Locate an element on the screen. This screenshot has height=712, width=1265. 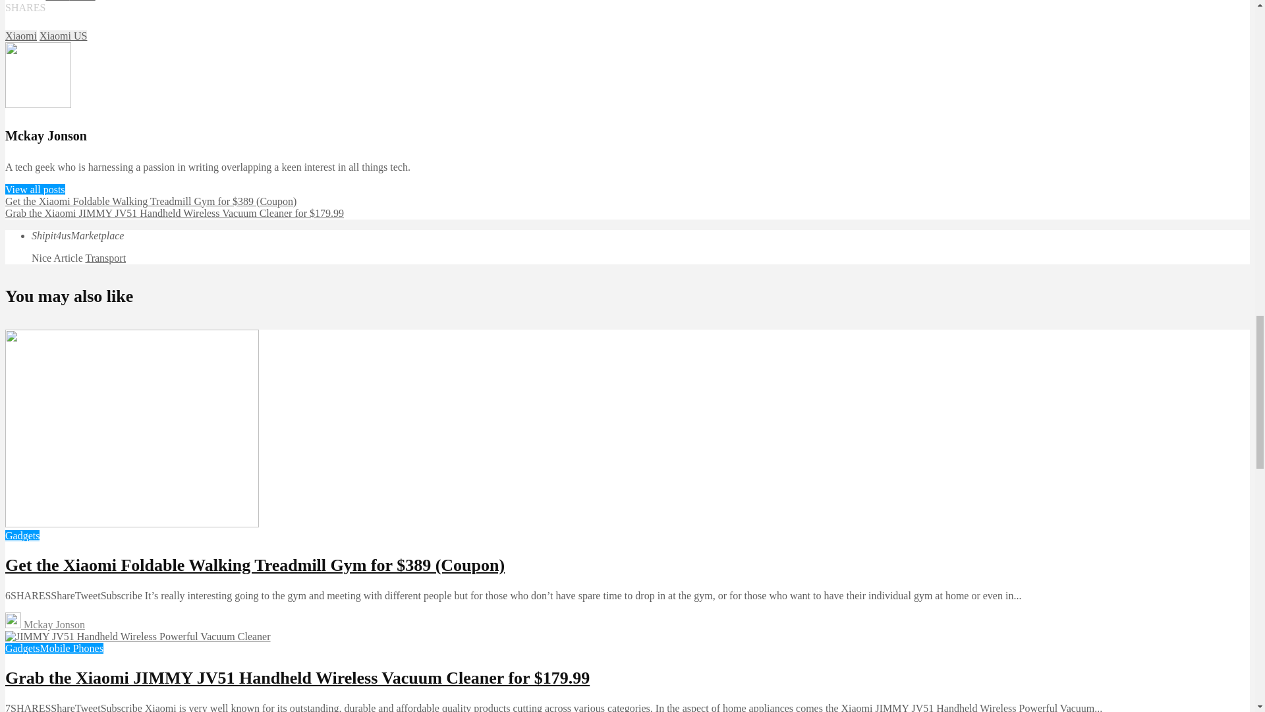
Xiaomi US is located at coordinates (63, 36).